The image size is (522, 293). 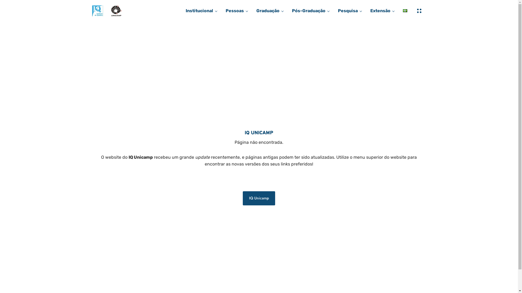 I want to click on Pesquisa, so click(x=347, y=11).